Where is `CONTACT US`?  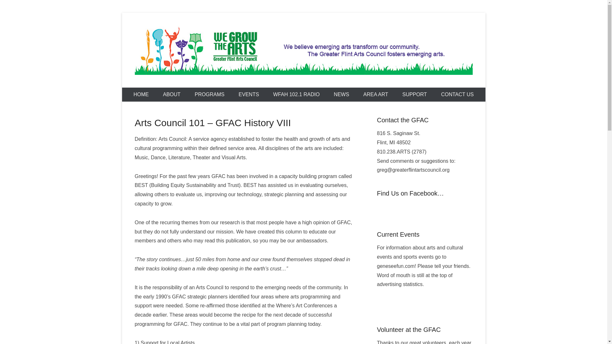
CONTACT US is located at coordinates (457, 94).